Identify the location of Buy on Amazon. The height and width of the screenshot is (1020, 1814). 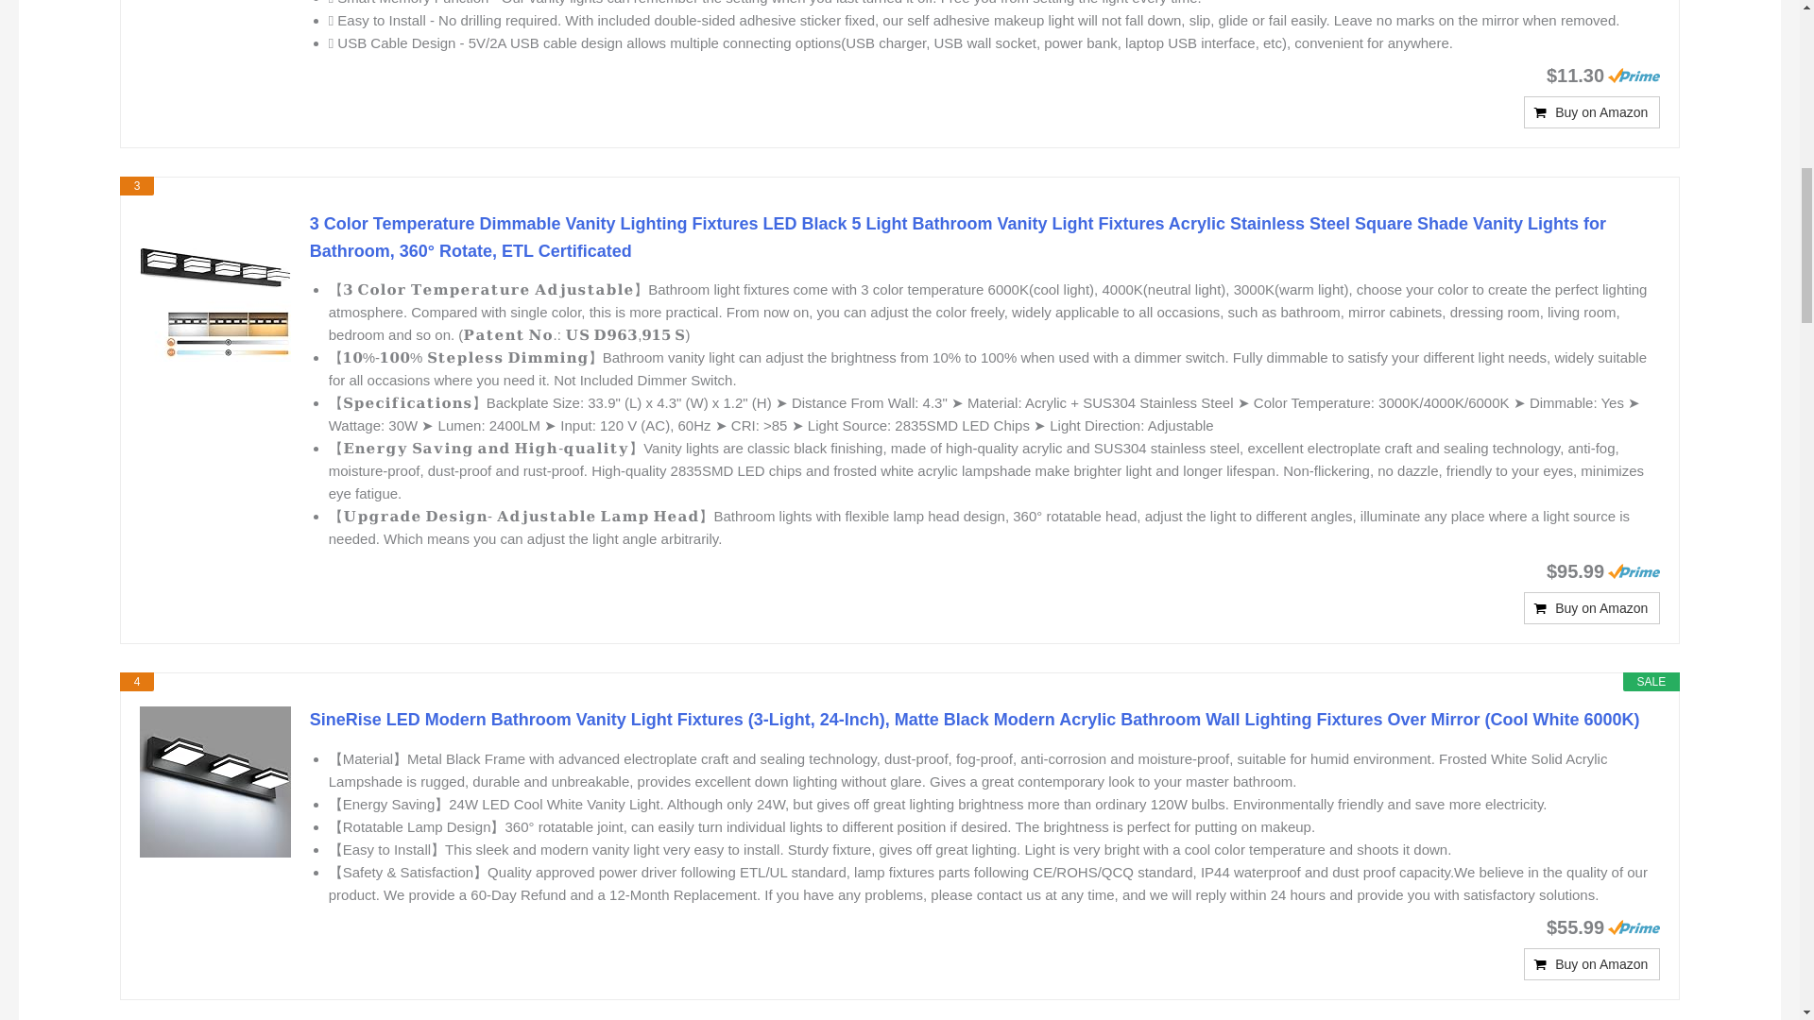
(1591, 963).